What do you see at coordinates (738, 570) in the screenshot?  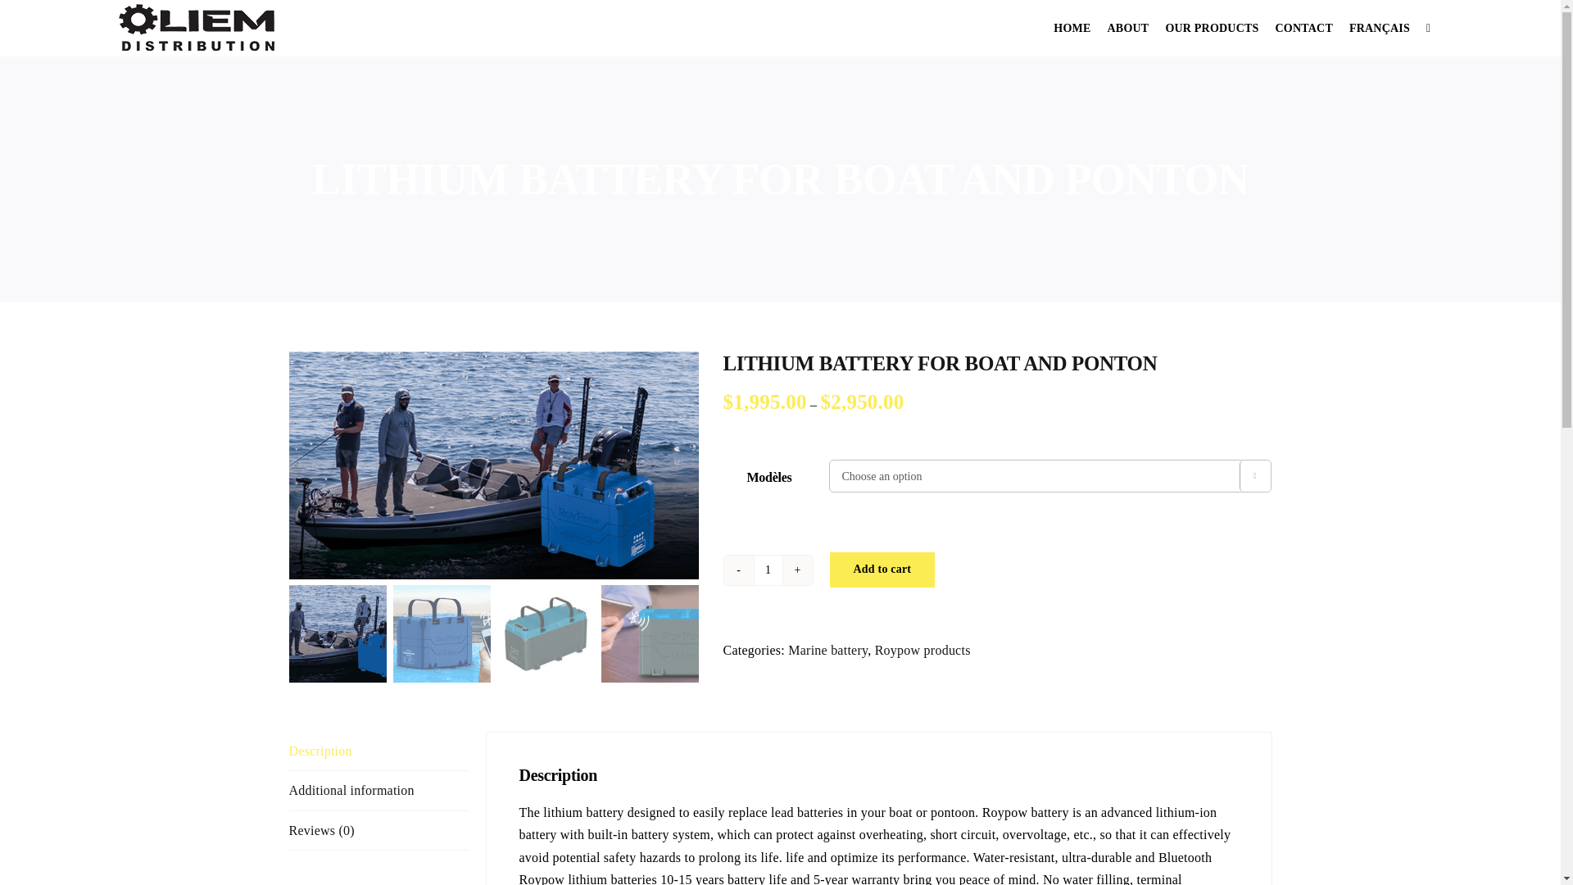 I see `-` at bounding box center [738, 570].